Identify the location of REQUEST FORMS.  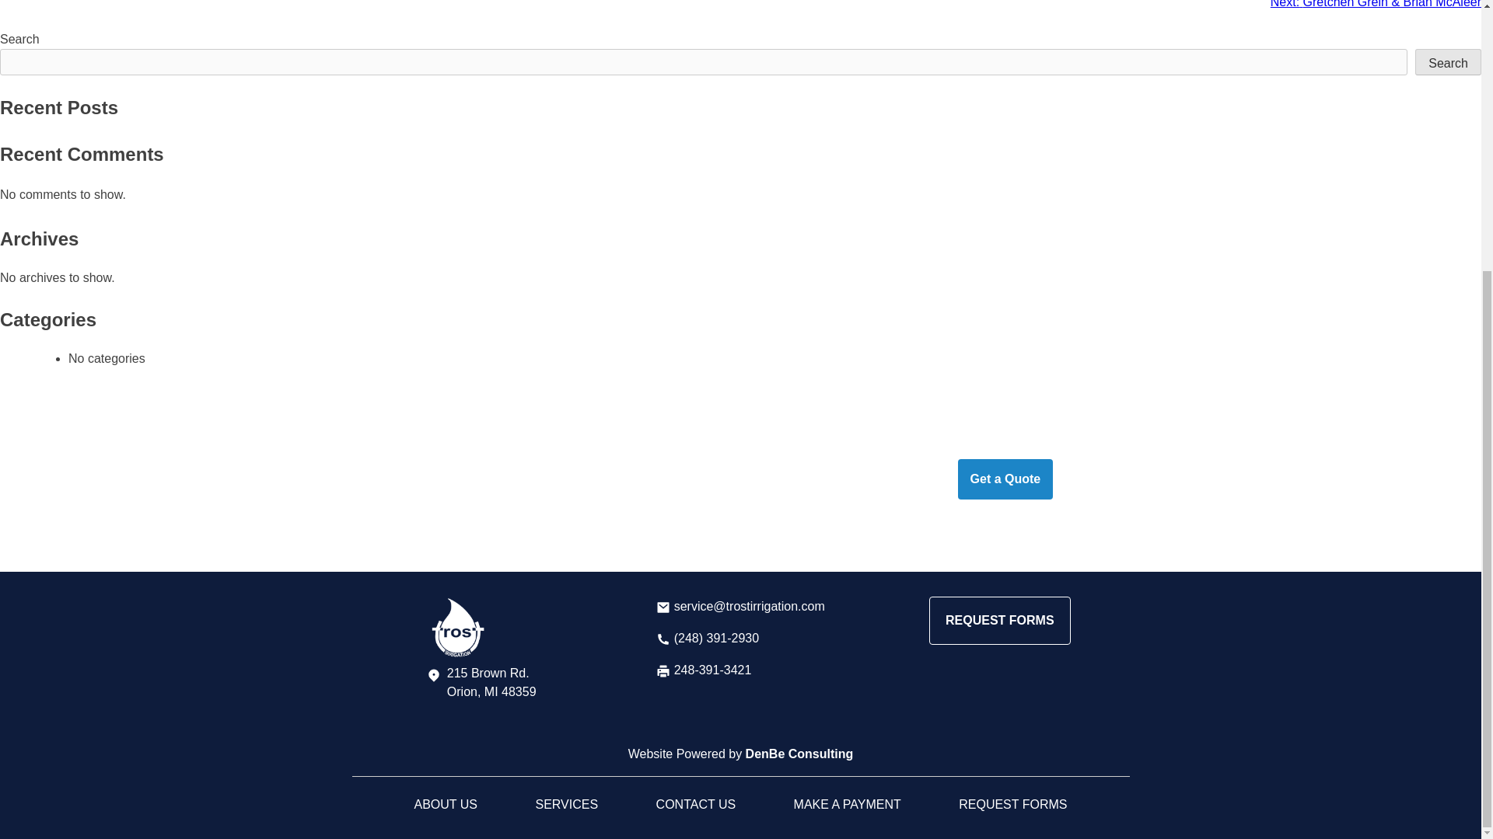
(999, 620).